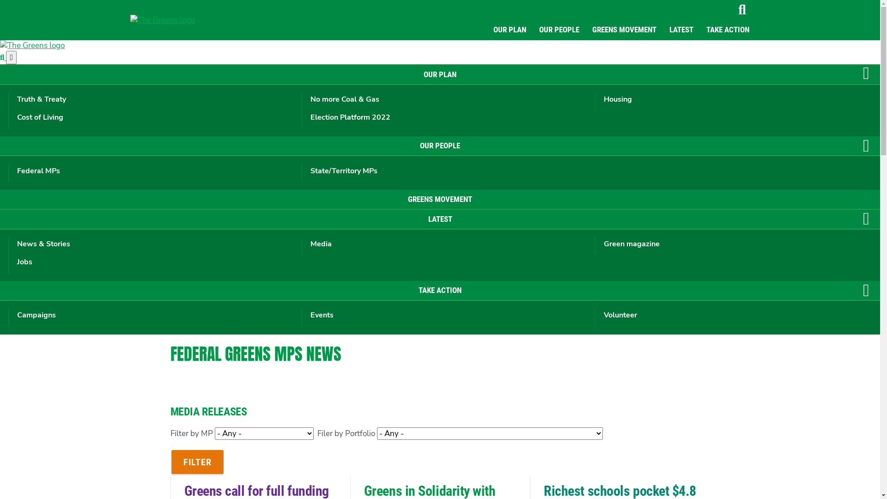  I want to click on OUR PEOPLE, so click(559, 30).